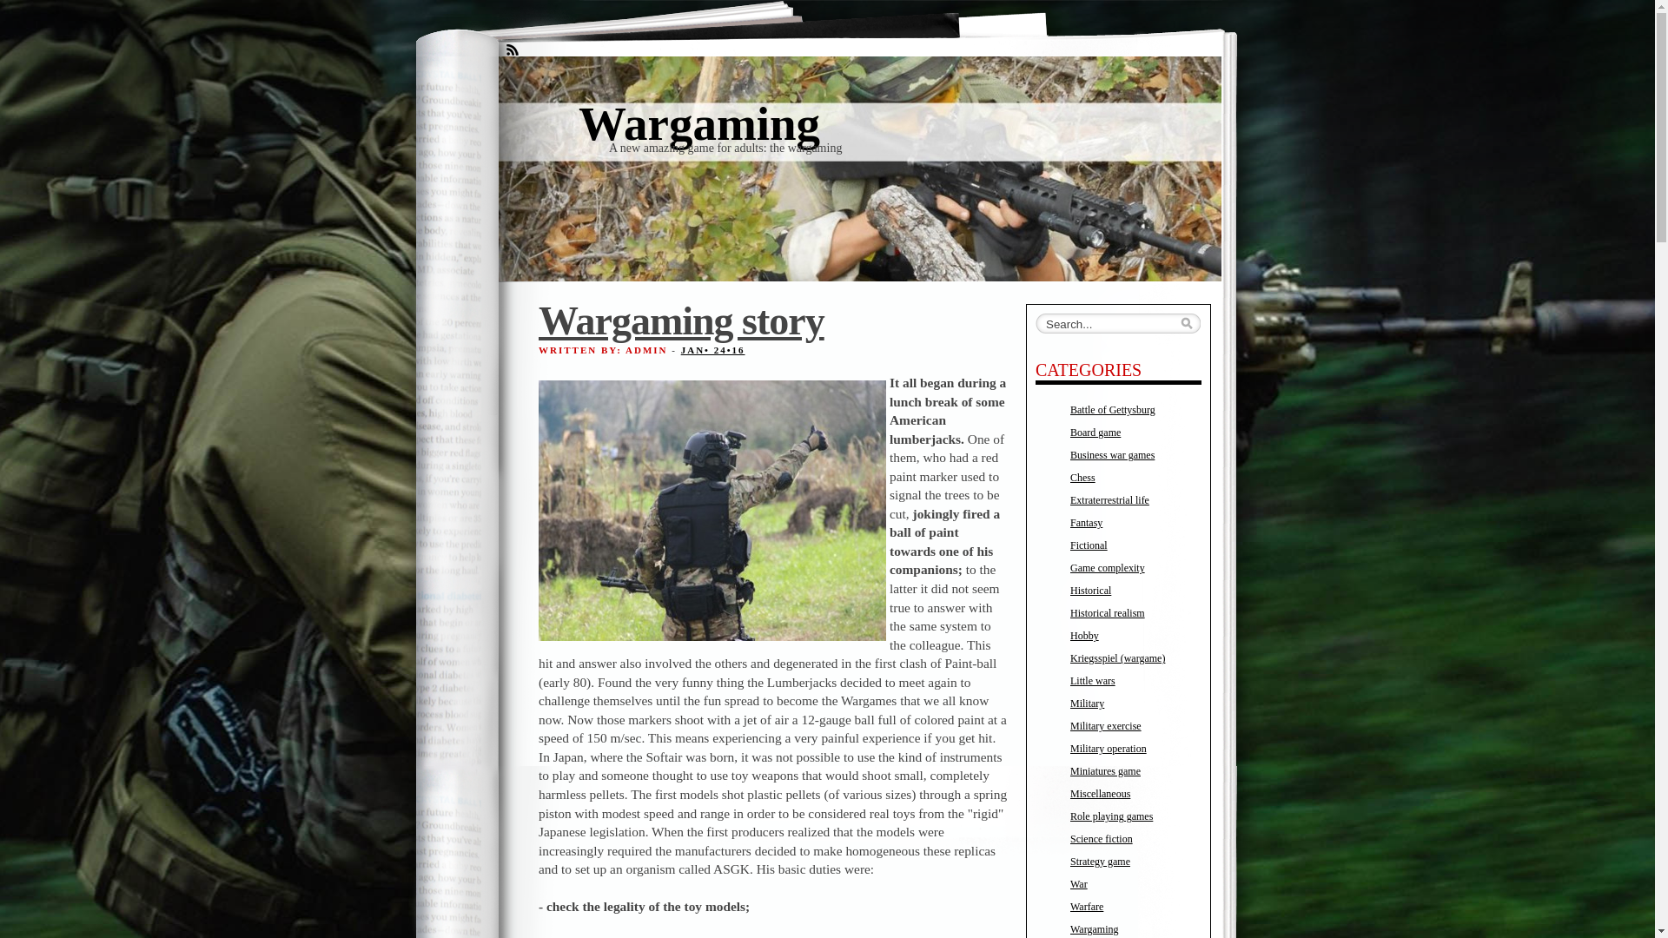 The height and width of the screenshot is (938, 1668). I want to click on Strategy game, so click(1100, 862).